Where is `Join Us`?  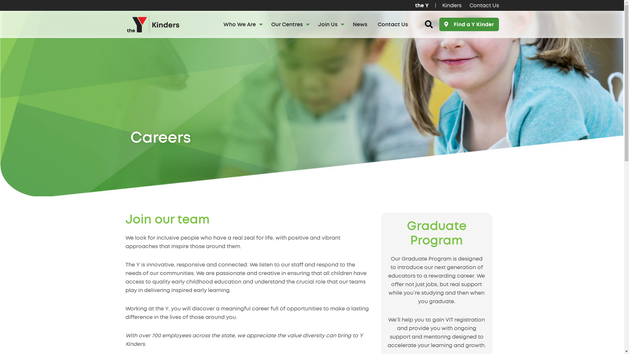
Join Us is located at coordinates (330, 25).